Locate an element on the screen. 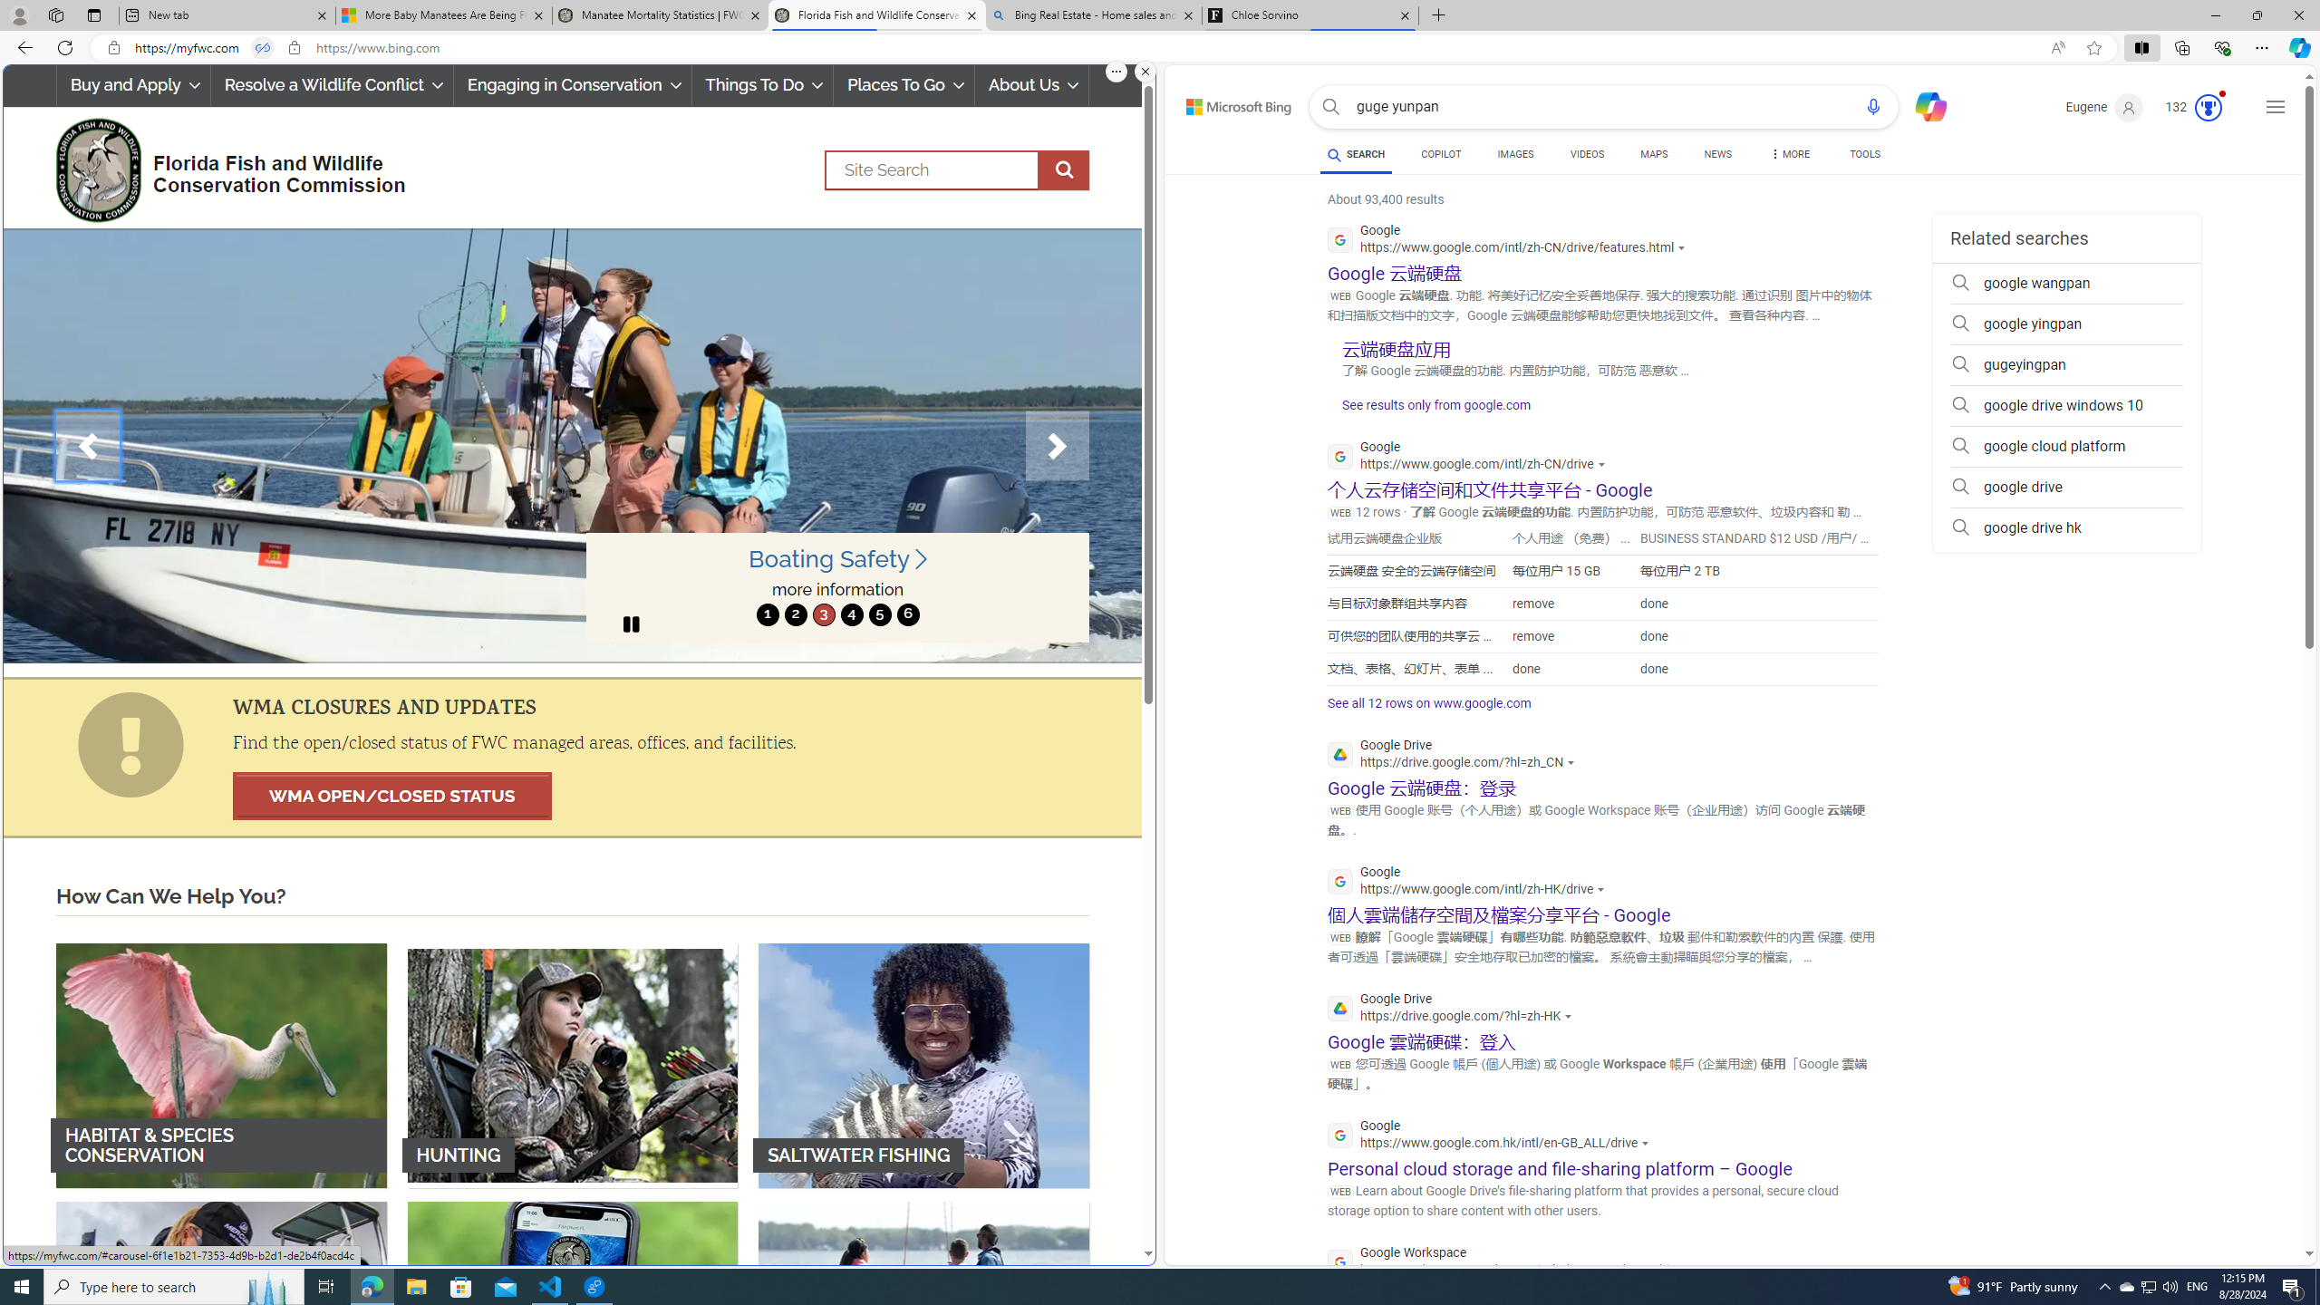  google yingpan is located at coordinates (2066, 324).